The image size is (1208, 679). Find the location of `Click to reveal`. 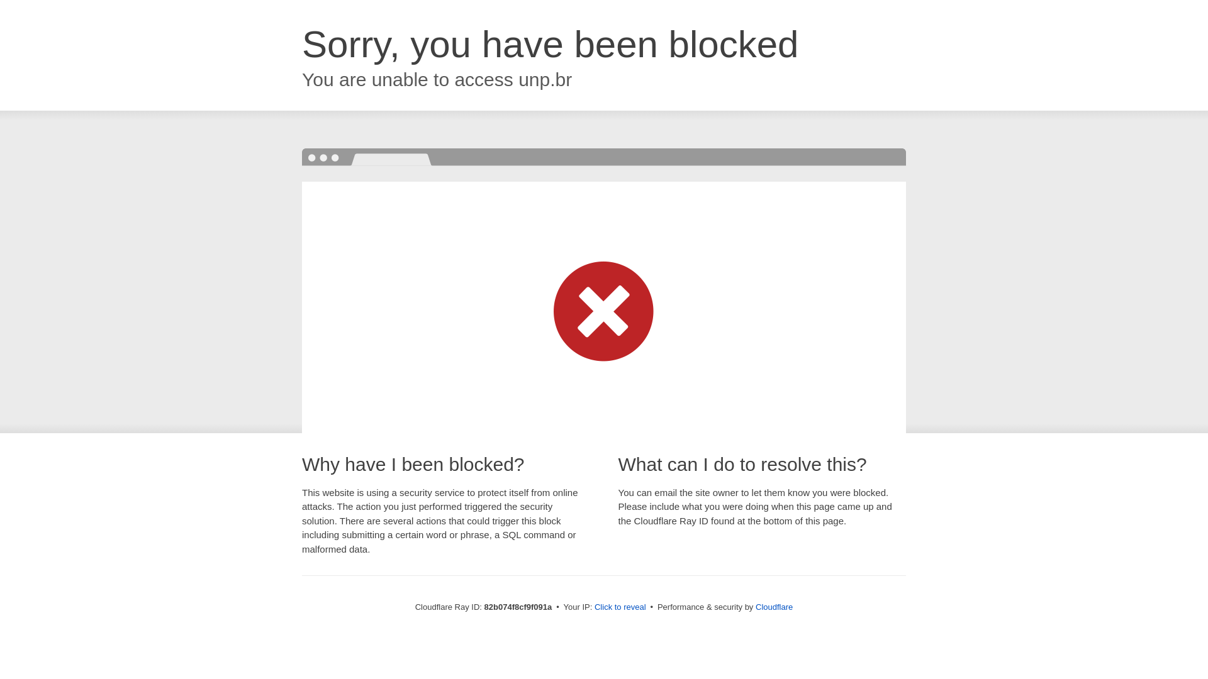

Click to reveal is located at coordinates (620, 607).